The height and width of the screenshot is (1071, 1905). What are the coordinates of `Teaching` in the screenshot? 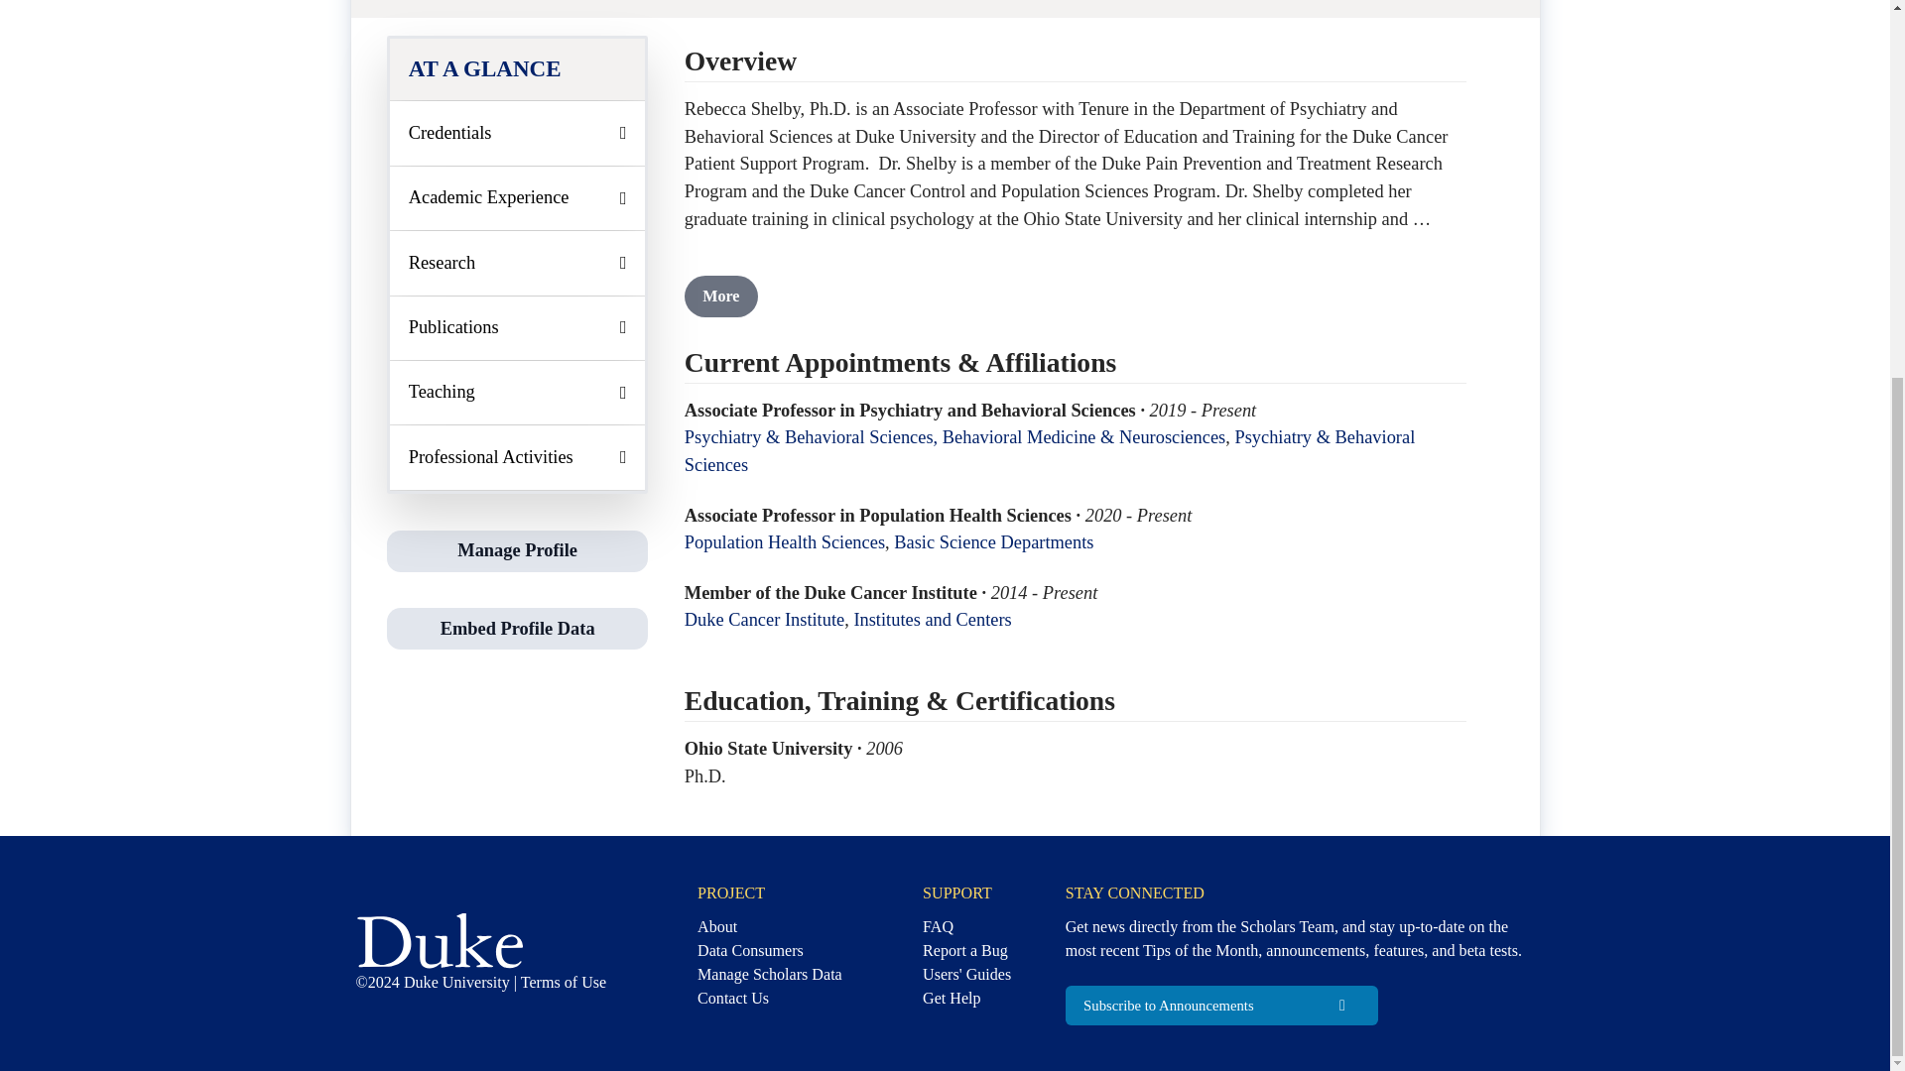 It's located at (518, 392).